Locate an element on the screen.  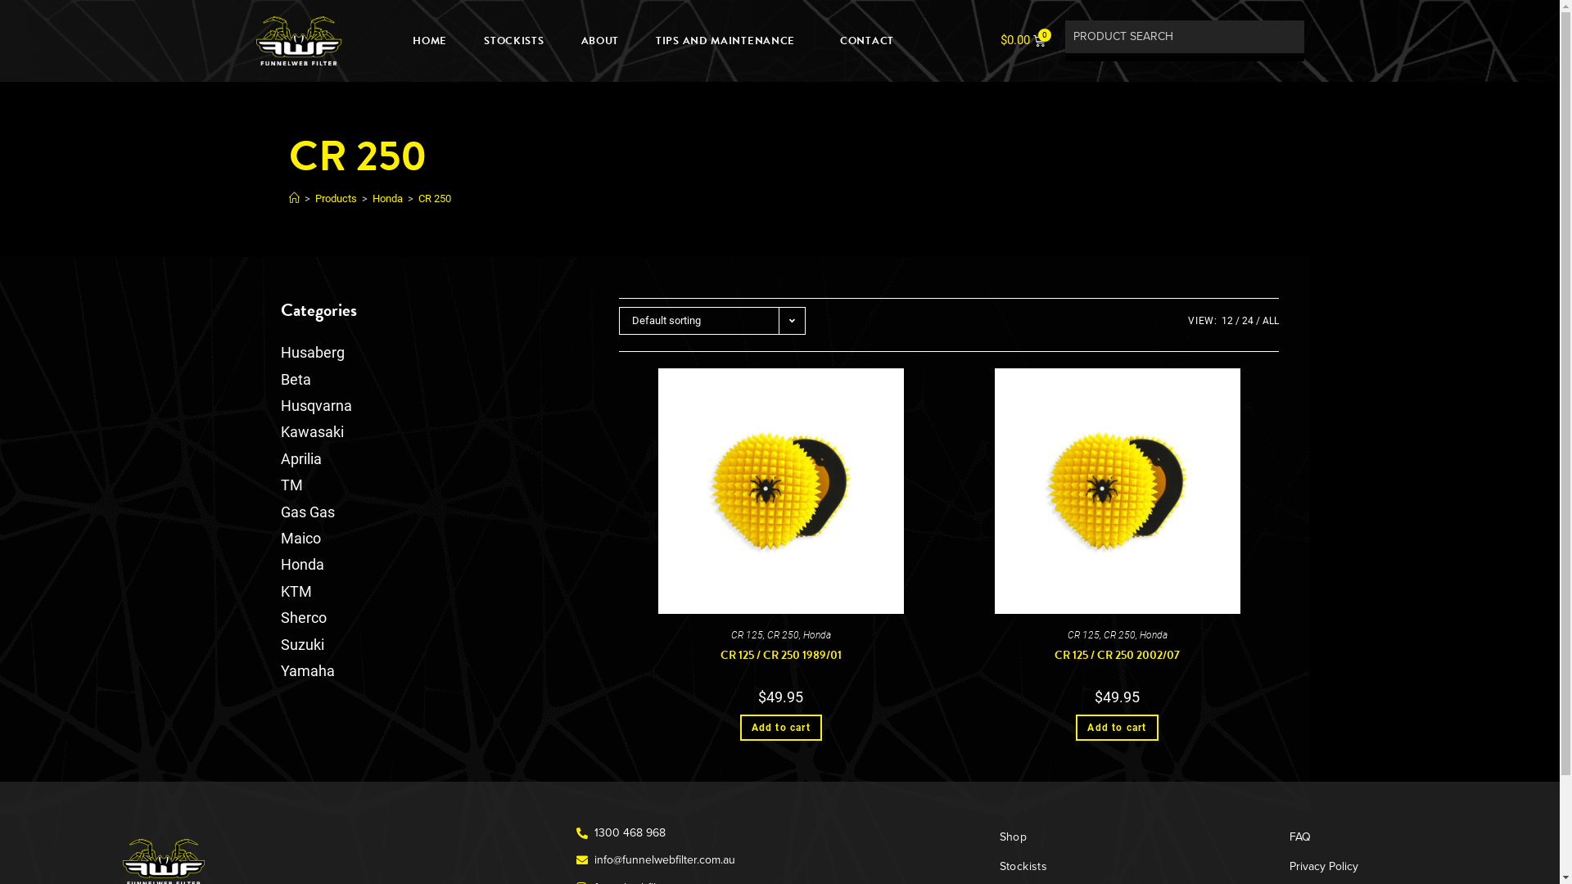
CR 125 / CR 250 2002/07 is located at coordinates (1117, 655).